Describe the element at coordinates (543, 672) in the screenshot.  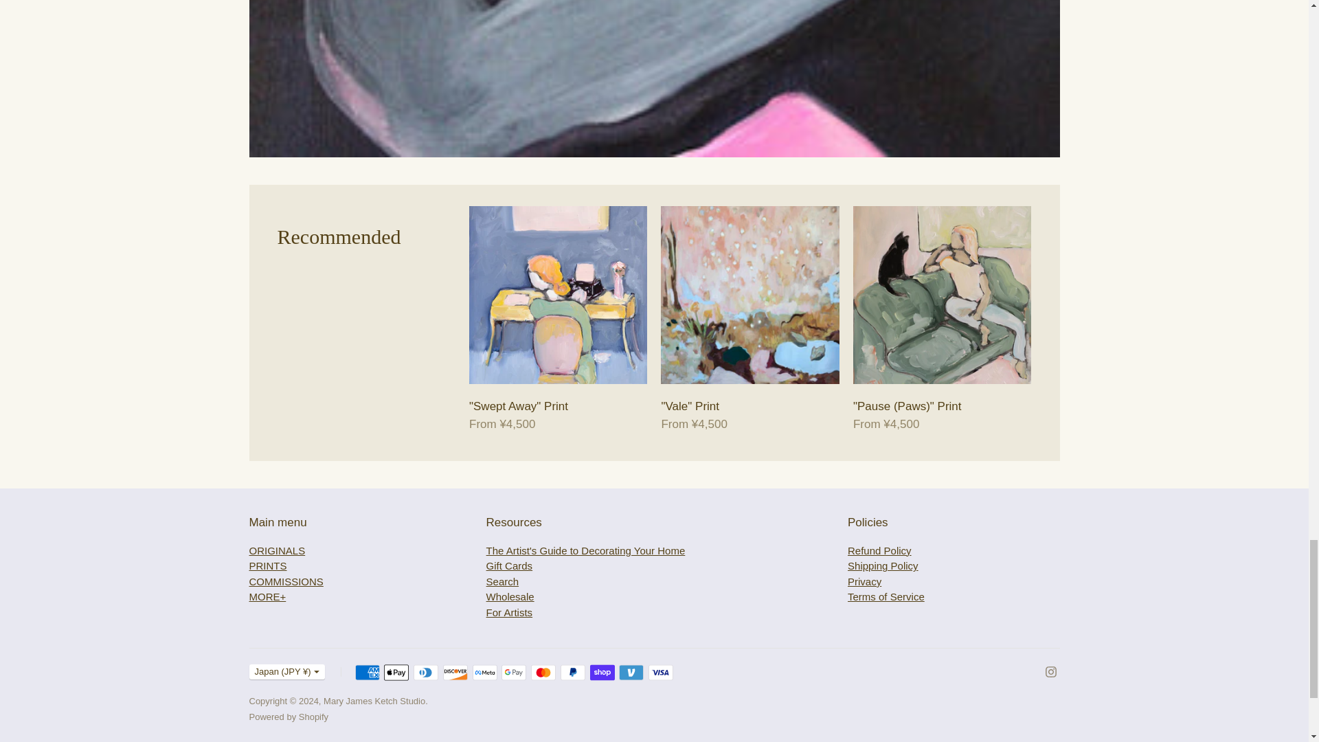
I see `Mastercard` at that location.